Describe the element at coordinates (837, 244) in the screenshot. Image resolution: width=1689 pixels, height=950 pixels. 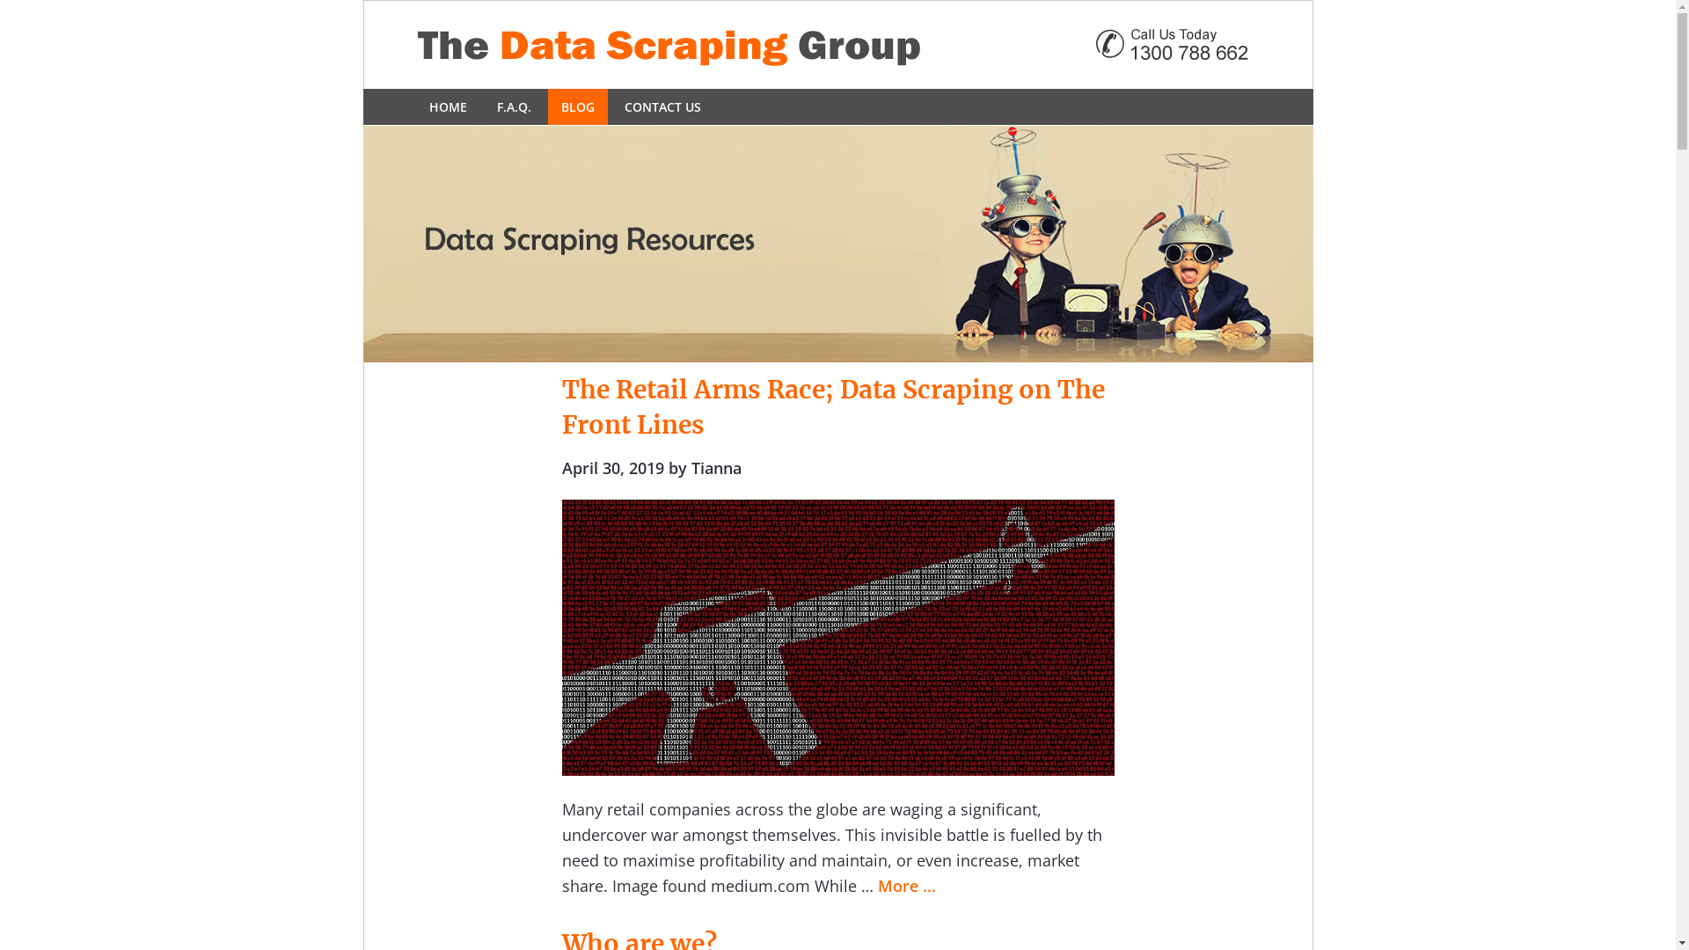
I see `The Data Scraping Group` at that location.